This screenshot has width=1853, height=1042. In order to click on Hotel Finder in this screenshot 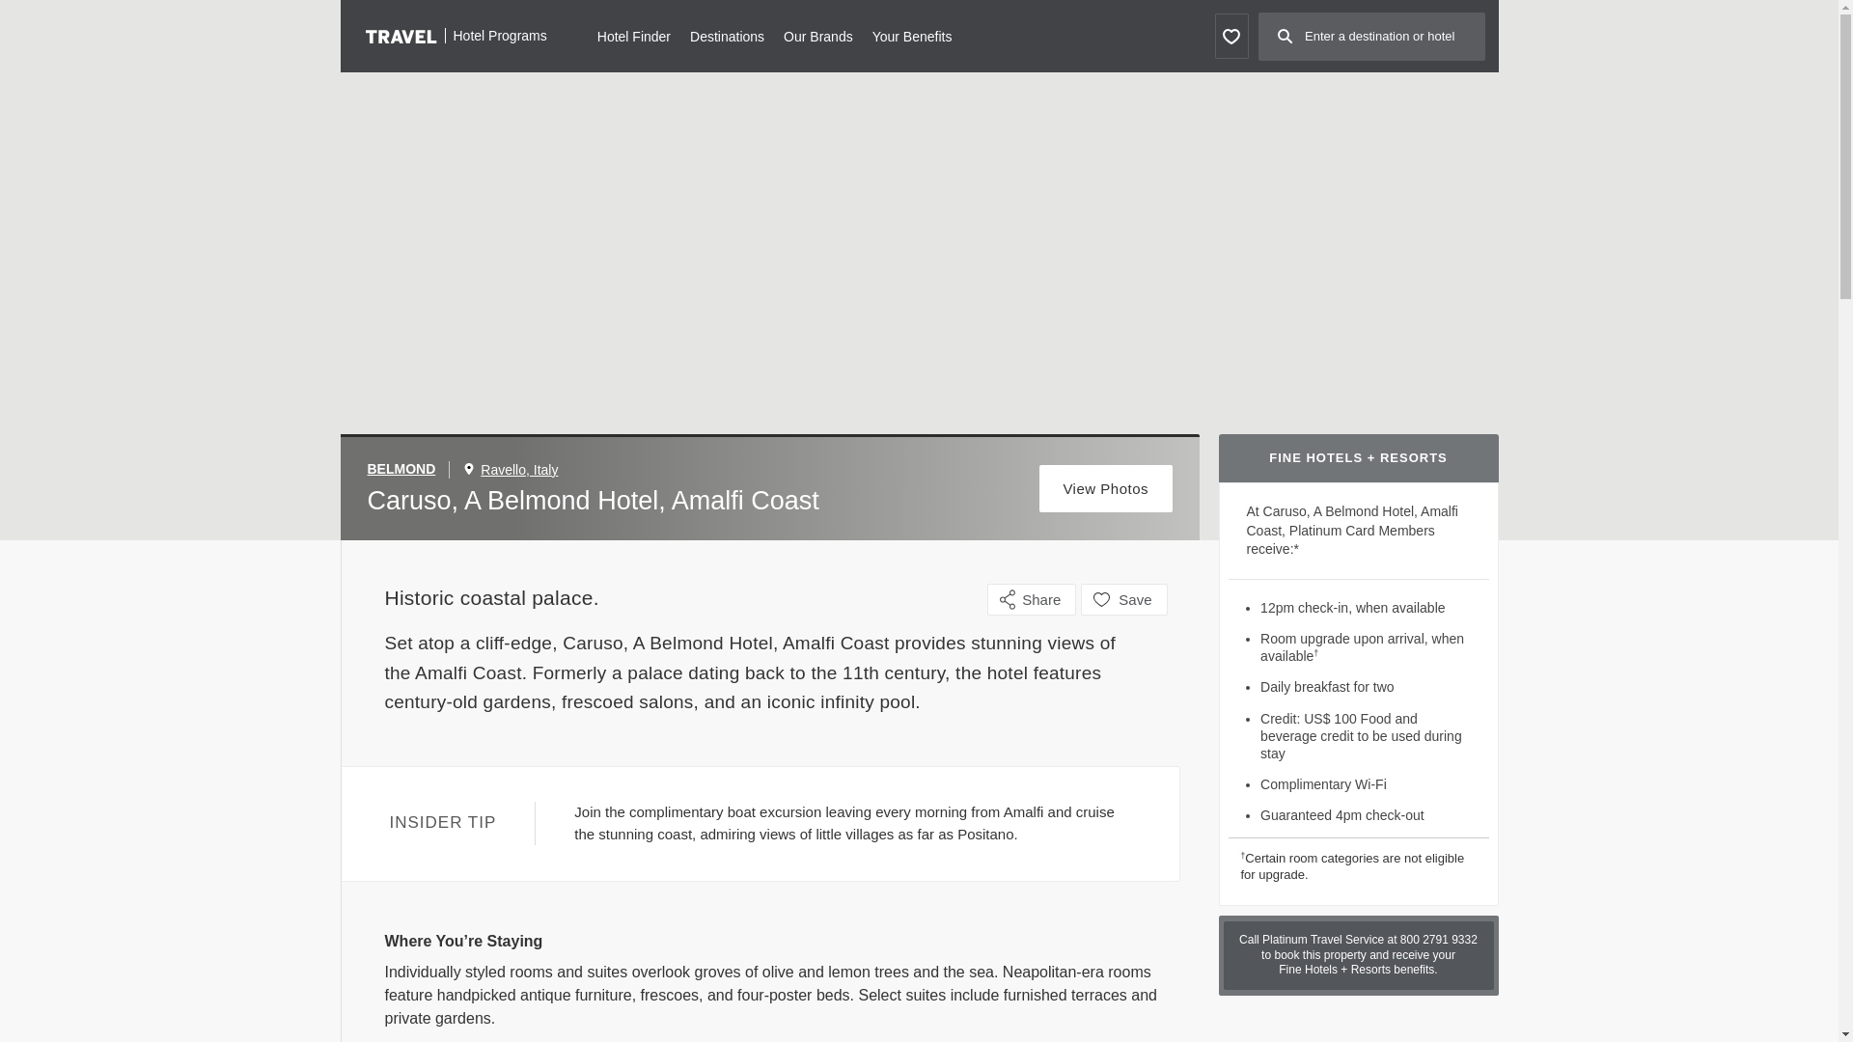, I will do `click(633, 35)`.